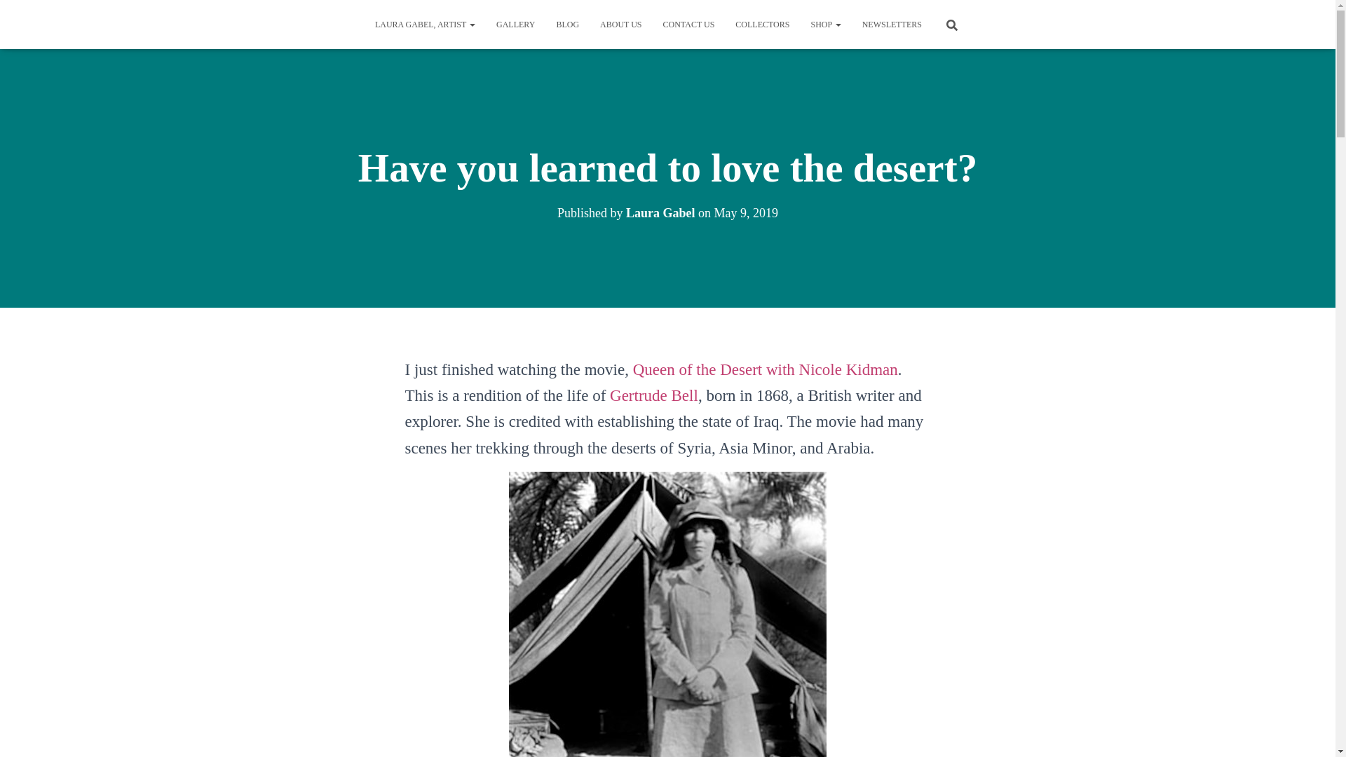  Describe the element at coordinates (425, 24) in the screenshot. I see `LAURA GABEL, ARTIST` at that location.